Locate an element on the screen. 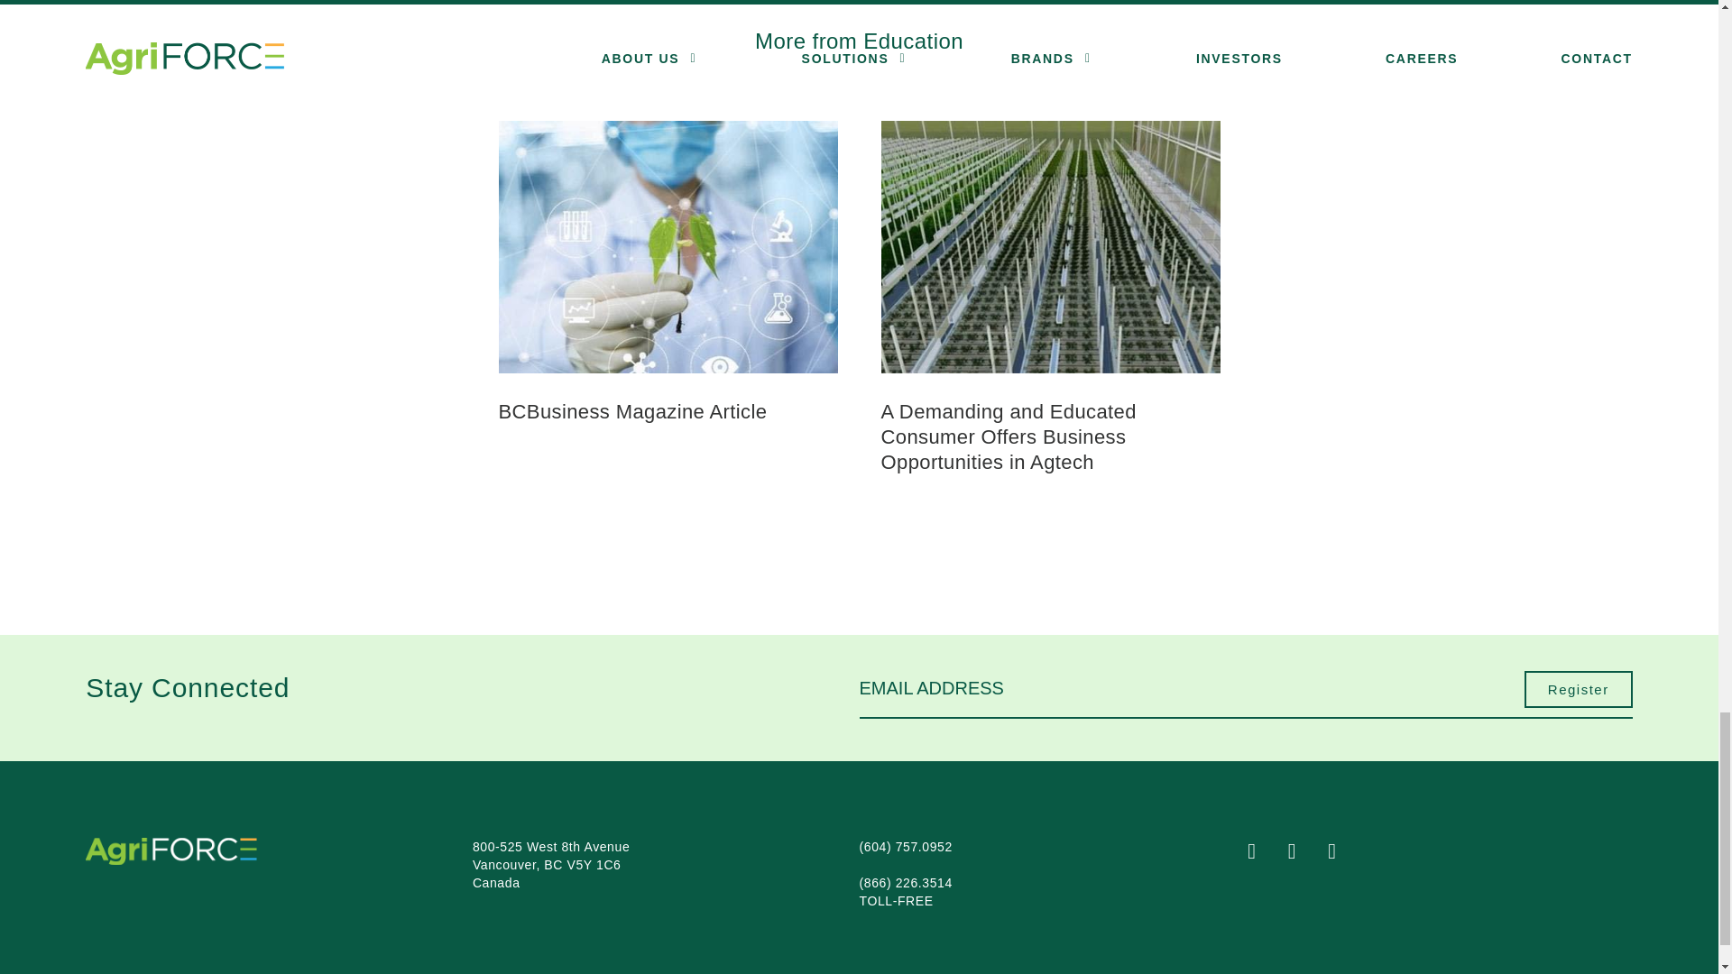 This screenshot has height=974, width=1732. Register is located at coordinates (1579, 690).